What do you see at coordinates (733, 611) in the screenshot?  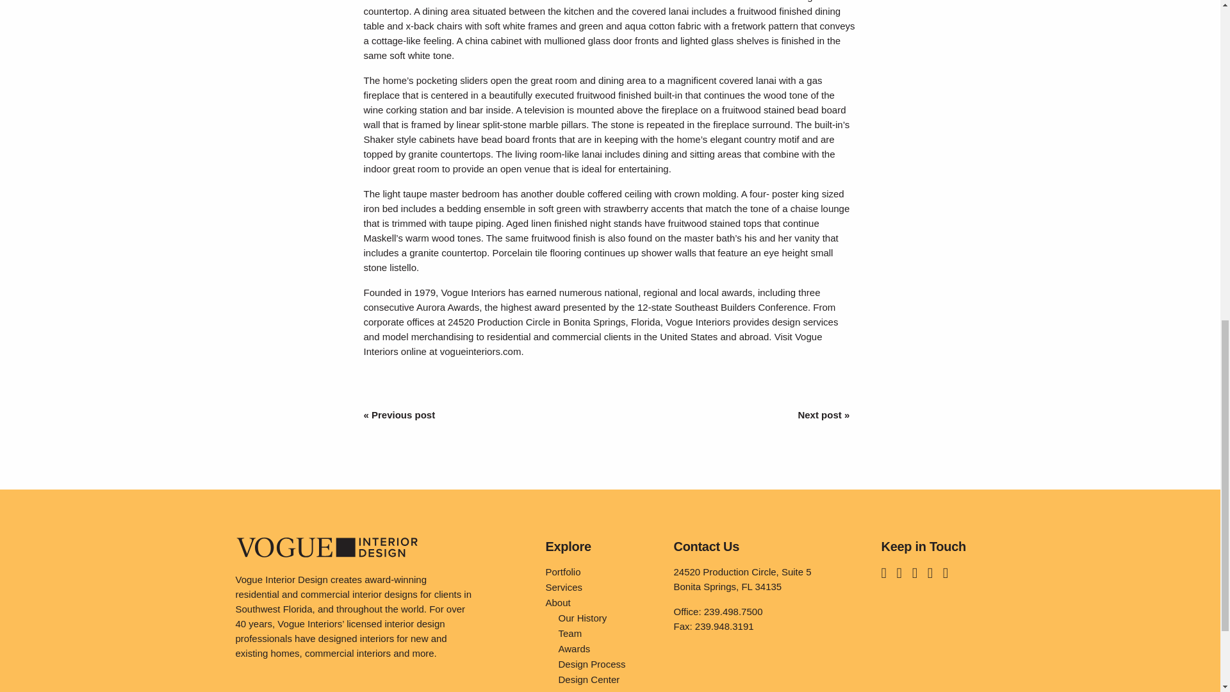 I see `239.498.7500` at bounding box center [733, 611].